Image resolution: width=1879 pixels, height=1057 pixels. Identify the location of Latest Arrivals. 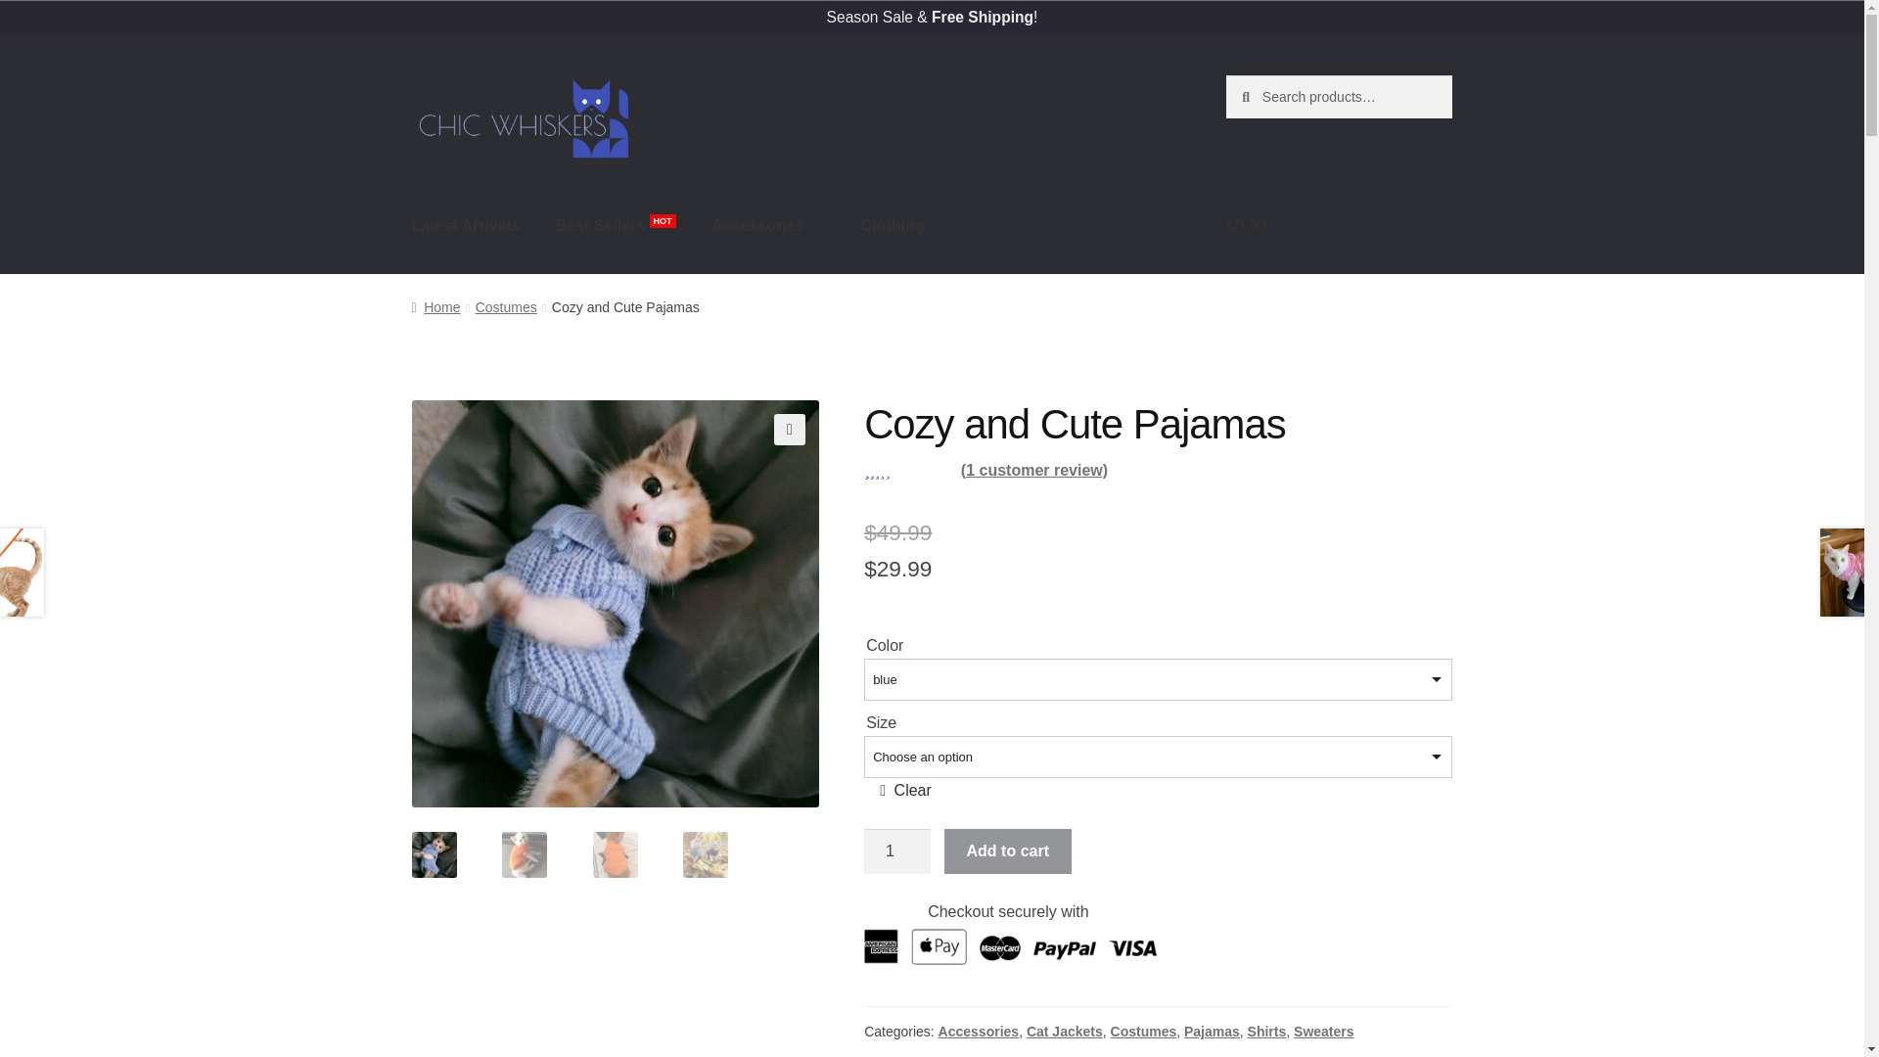
(466, 226).